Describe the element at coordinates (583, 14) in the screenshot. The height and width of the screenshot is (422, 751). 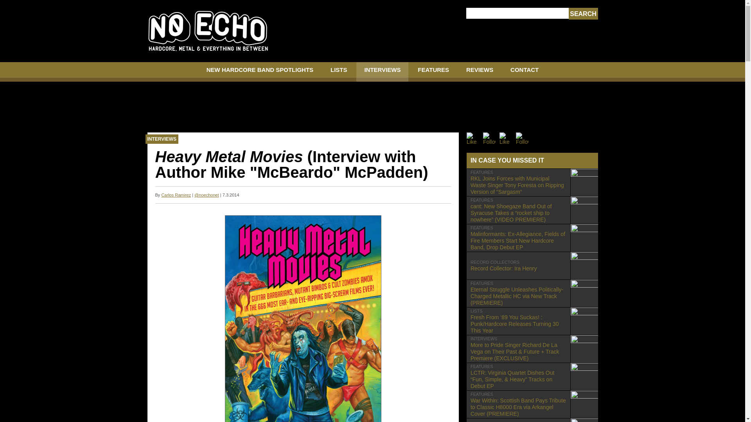
I see `NEW HARDCORE BAND SPOTLIGHTS` at that location.